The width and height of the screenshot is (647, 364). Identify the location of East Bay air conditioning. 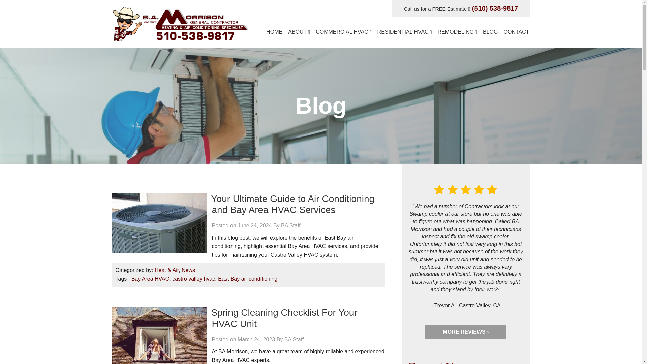
(248, 278).